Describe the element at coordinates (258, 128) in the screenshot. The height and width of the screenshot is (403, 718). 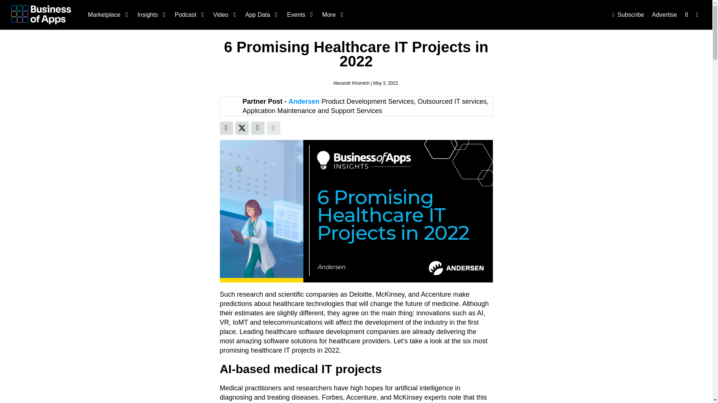
I see `Share this page through email` at that location.